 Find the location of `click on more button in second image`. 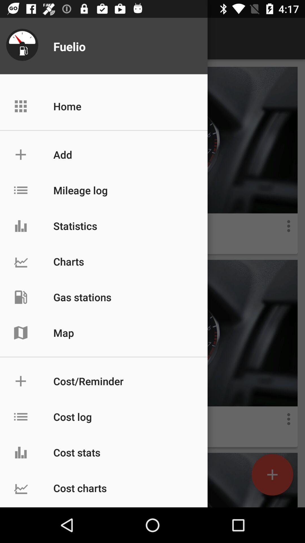

click on more button in second image is located at coordinates (289, 419).